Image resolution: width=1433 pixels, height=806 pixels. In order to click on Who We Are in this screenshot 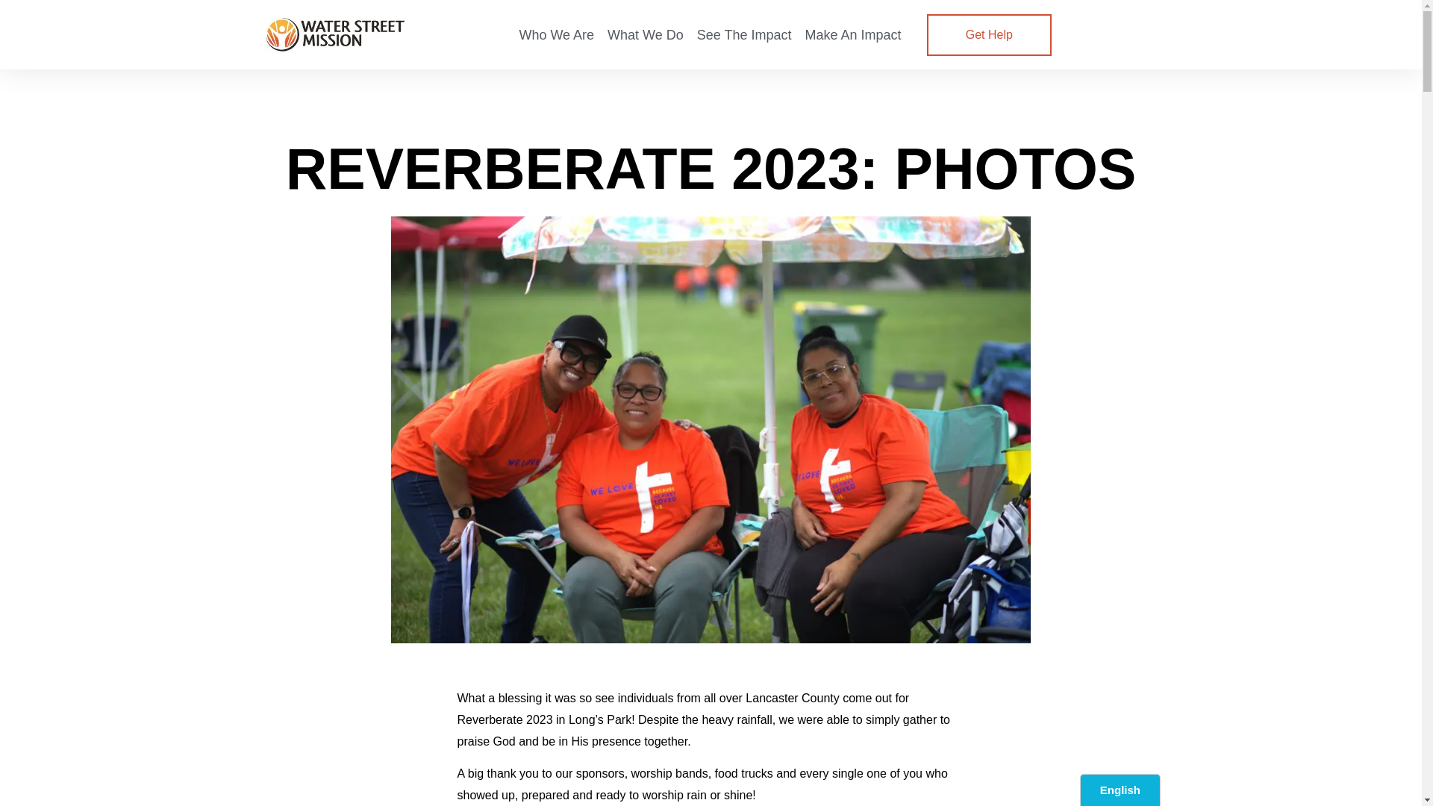, I will do `click(555, 34)`.